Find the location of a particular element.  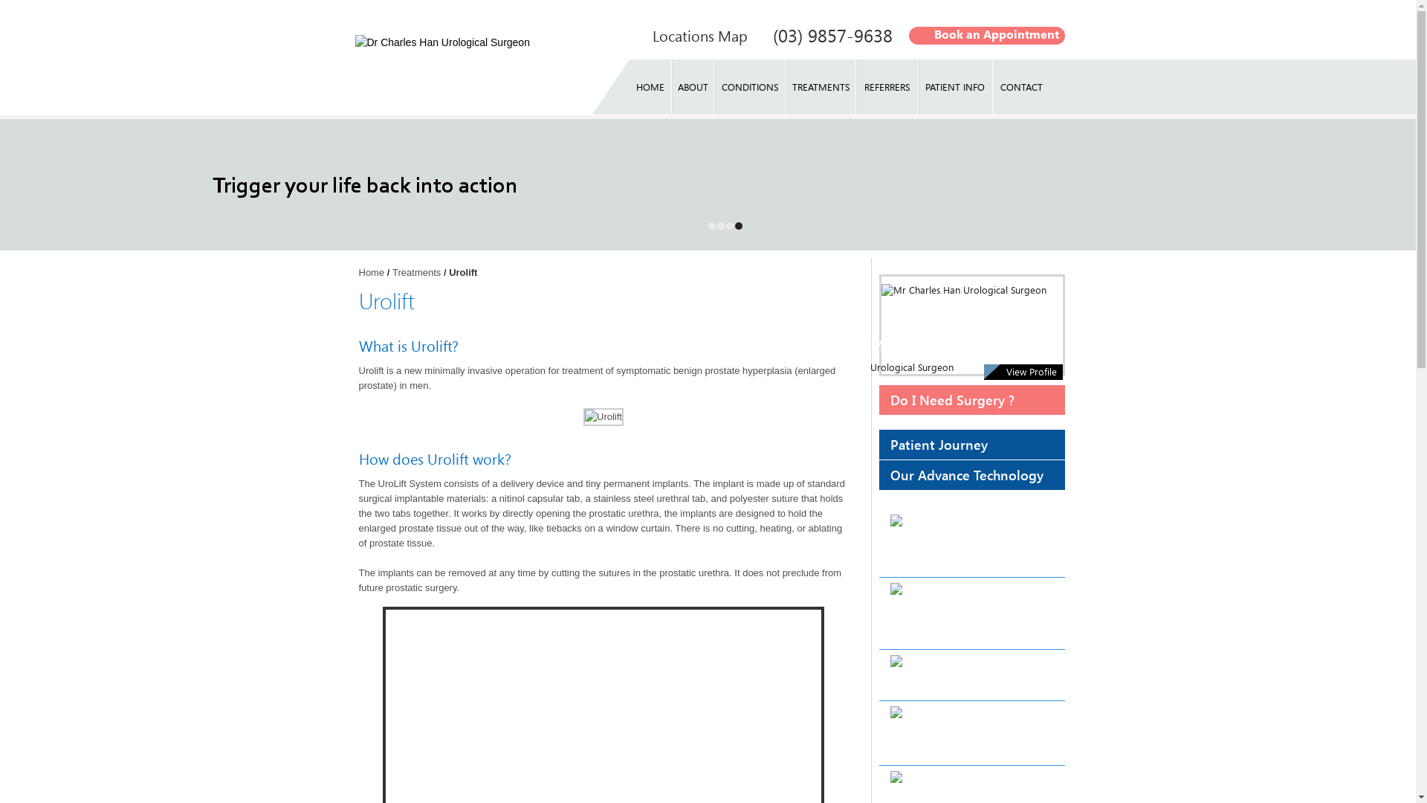

HOME is located at coordinates (650, 87).